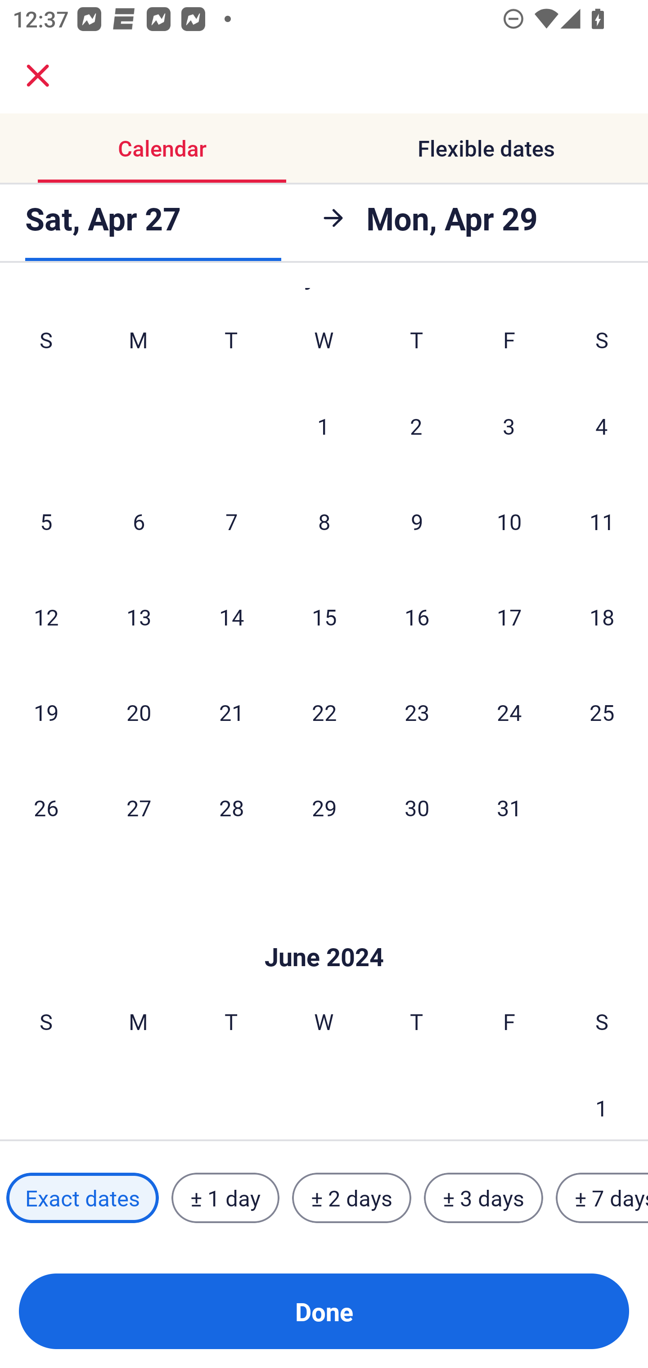 This screenshot has height=1368, width=648. I want to click on 10 Friday, May 10, 2024, so click(509, 521).